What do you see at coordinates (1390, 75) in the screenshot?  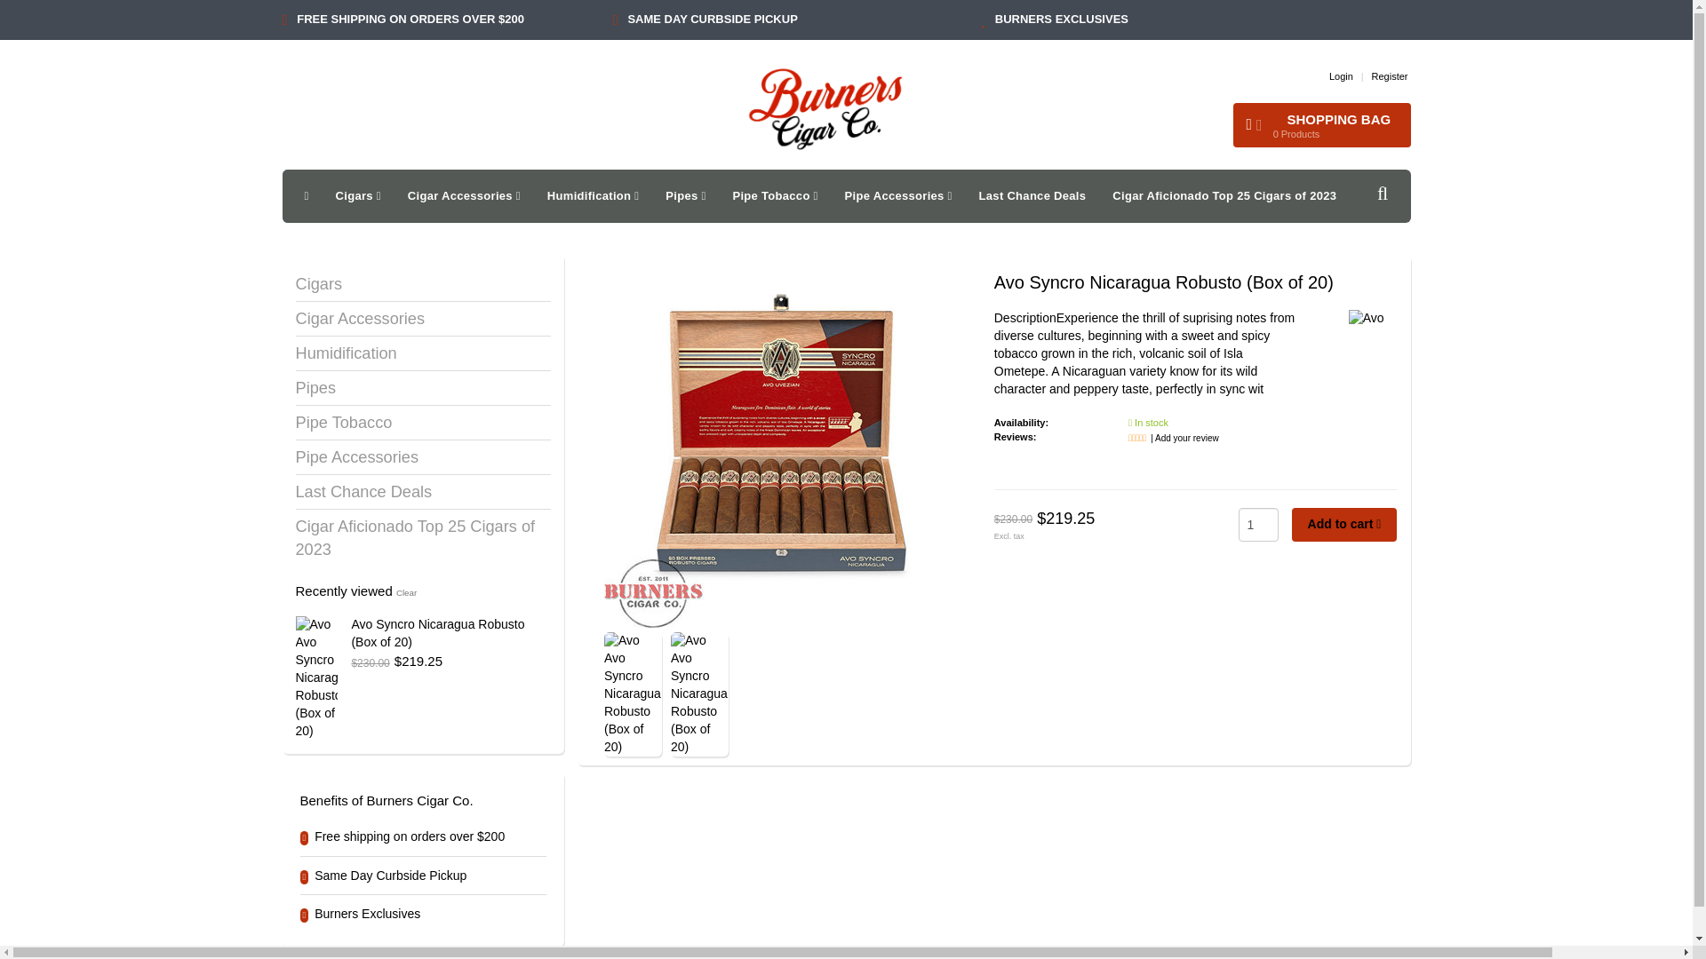 I see `Register` at bounding box center [1390, 75].